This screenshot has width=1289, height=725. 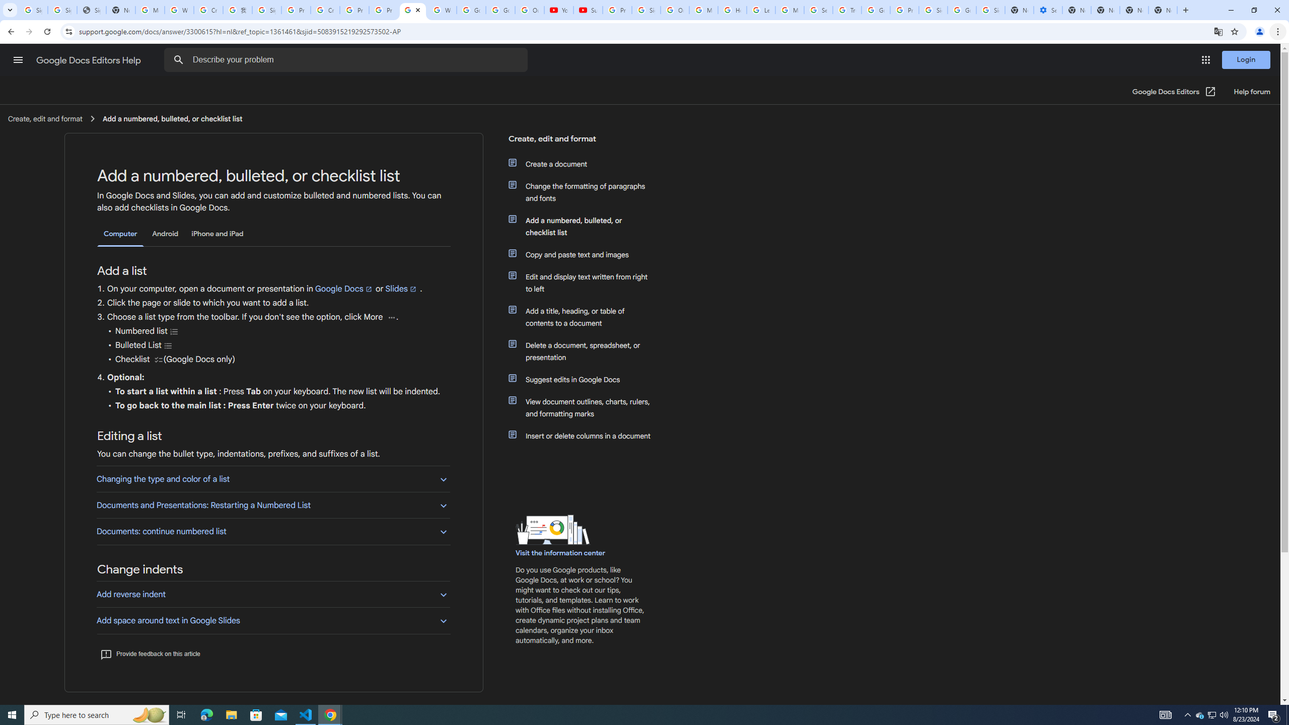 What do you see at coordinates (876, 10) in the screenshot?
I see `Google Ads - Sign in` at bounding box center [876, 10].